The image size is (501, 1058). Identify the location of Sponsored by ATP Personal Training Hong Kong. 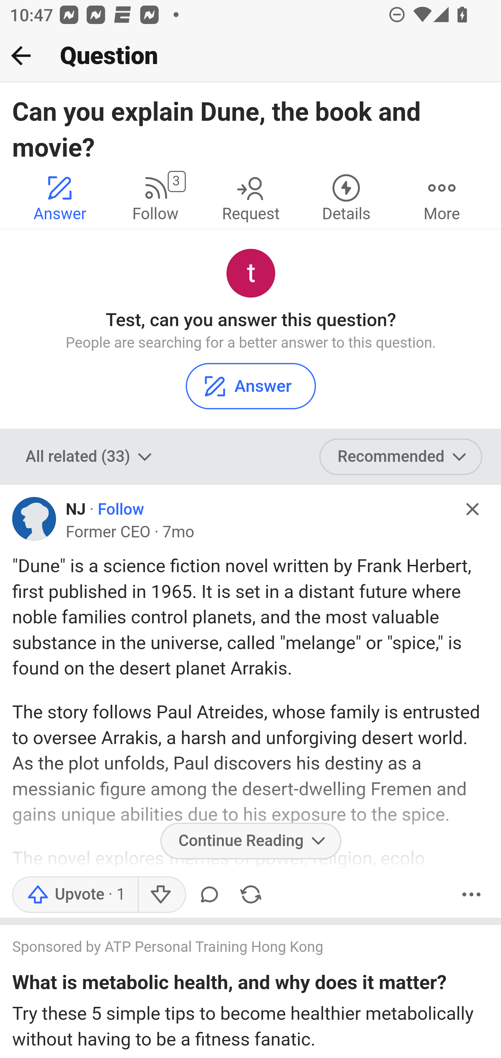
(238, 948).